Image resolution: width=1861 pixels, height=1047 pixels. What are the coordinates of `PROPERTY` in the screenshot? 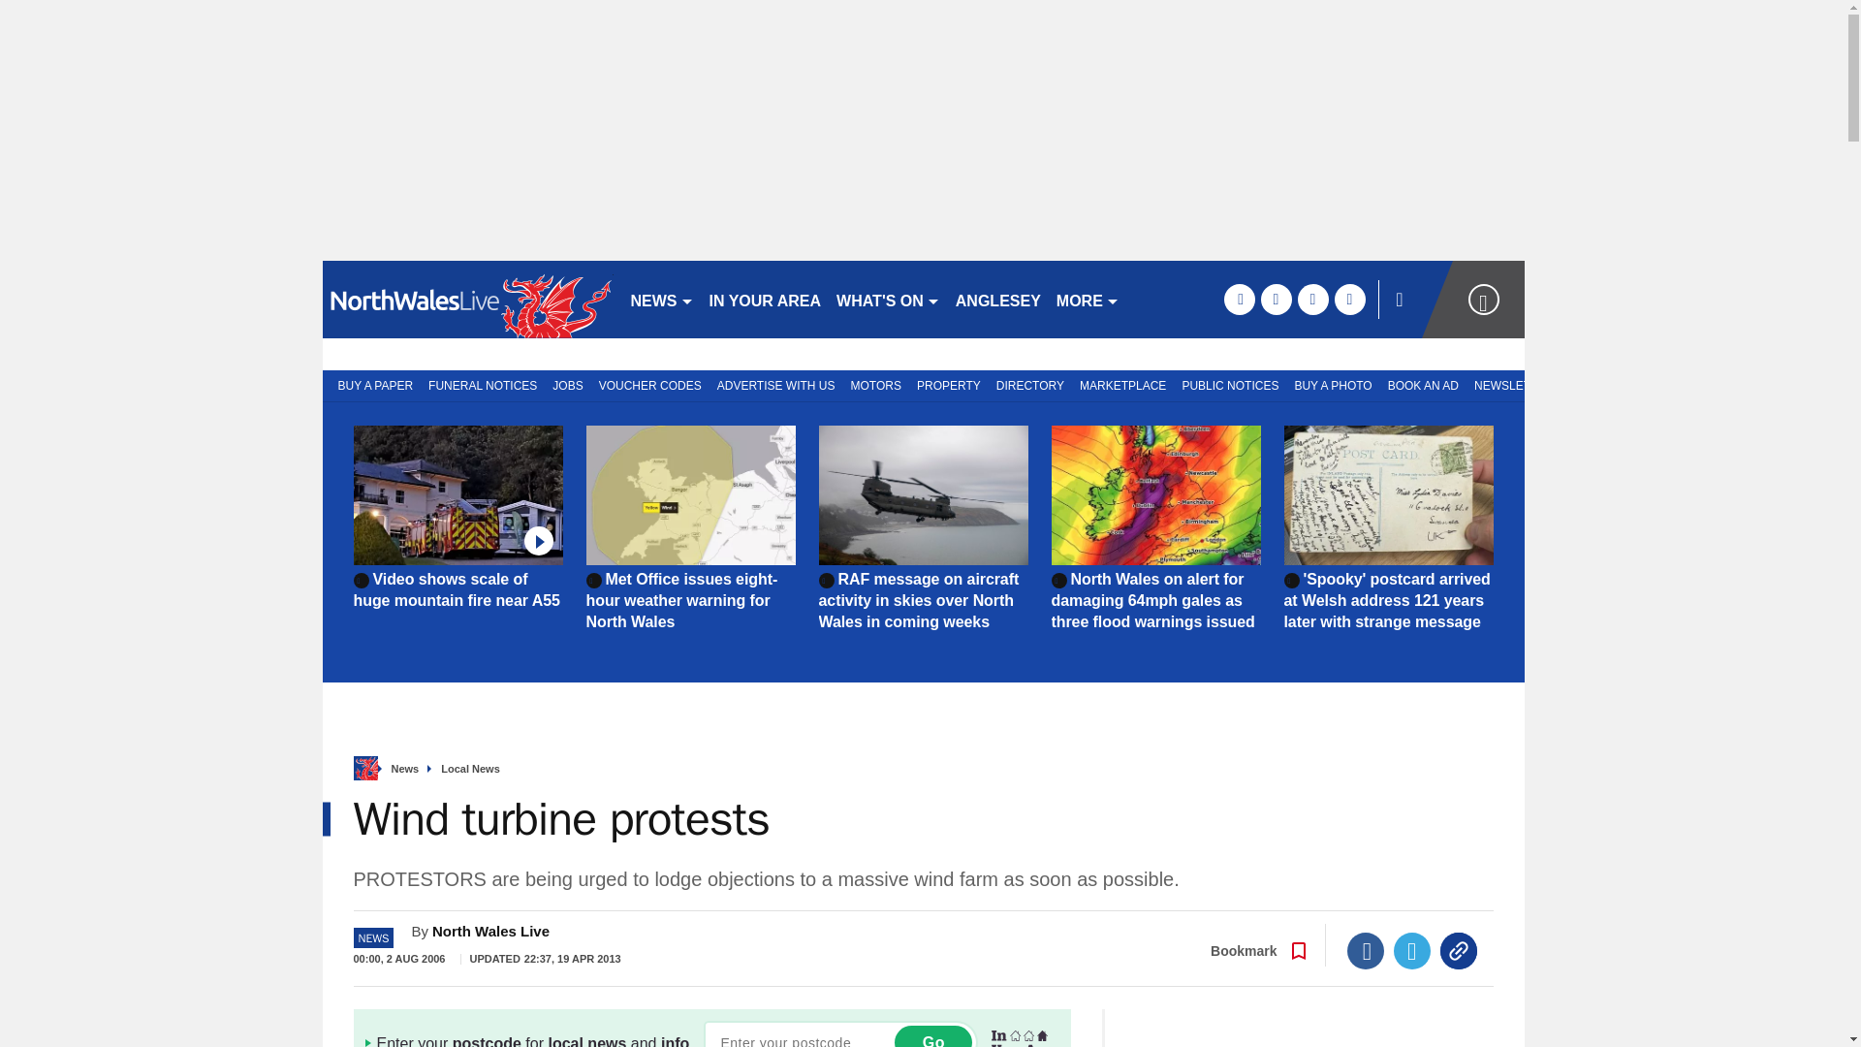 It's located at (948, 384).